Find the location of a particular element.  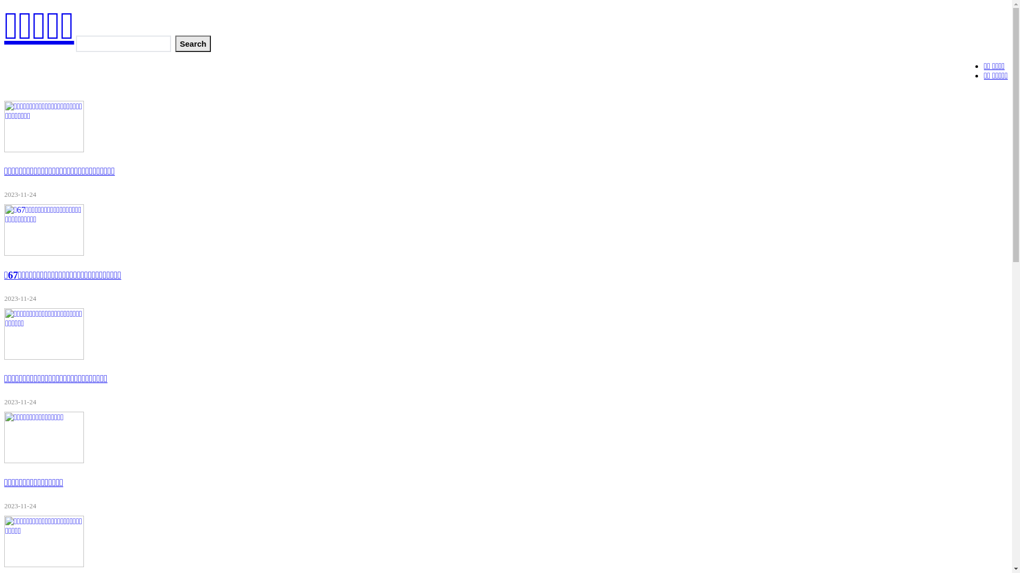

Search is located at coordinates (193, 44).